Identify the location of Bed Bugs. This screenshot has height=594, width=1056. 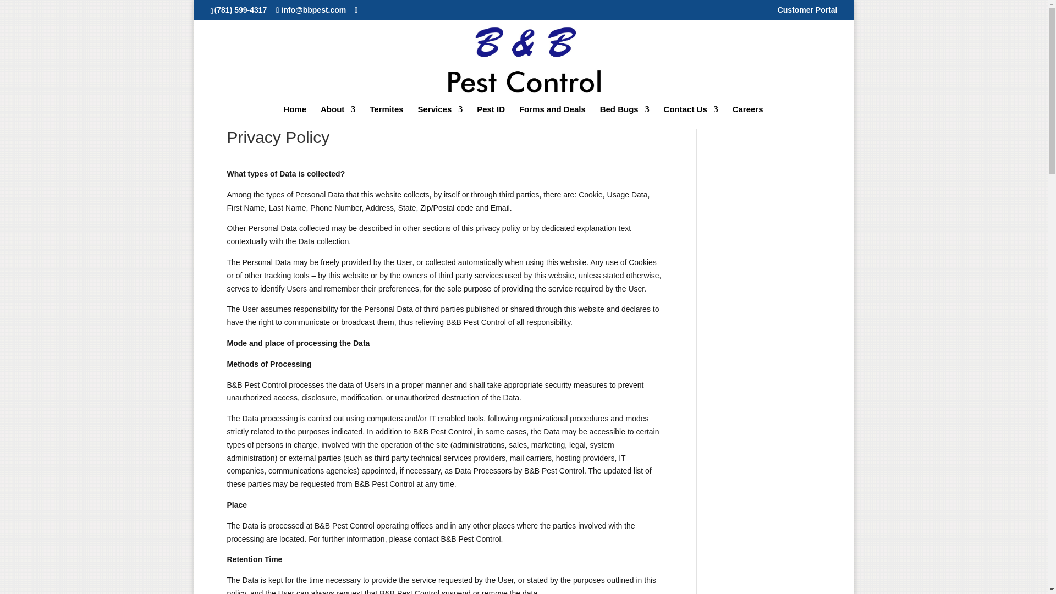
(624, 117).